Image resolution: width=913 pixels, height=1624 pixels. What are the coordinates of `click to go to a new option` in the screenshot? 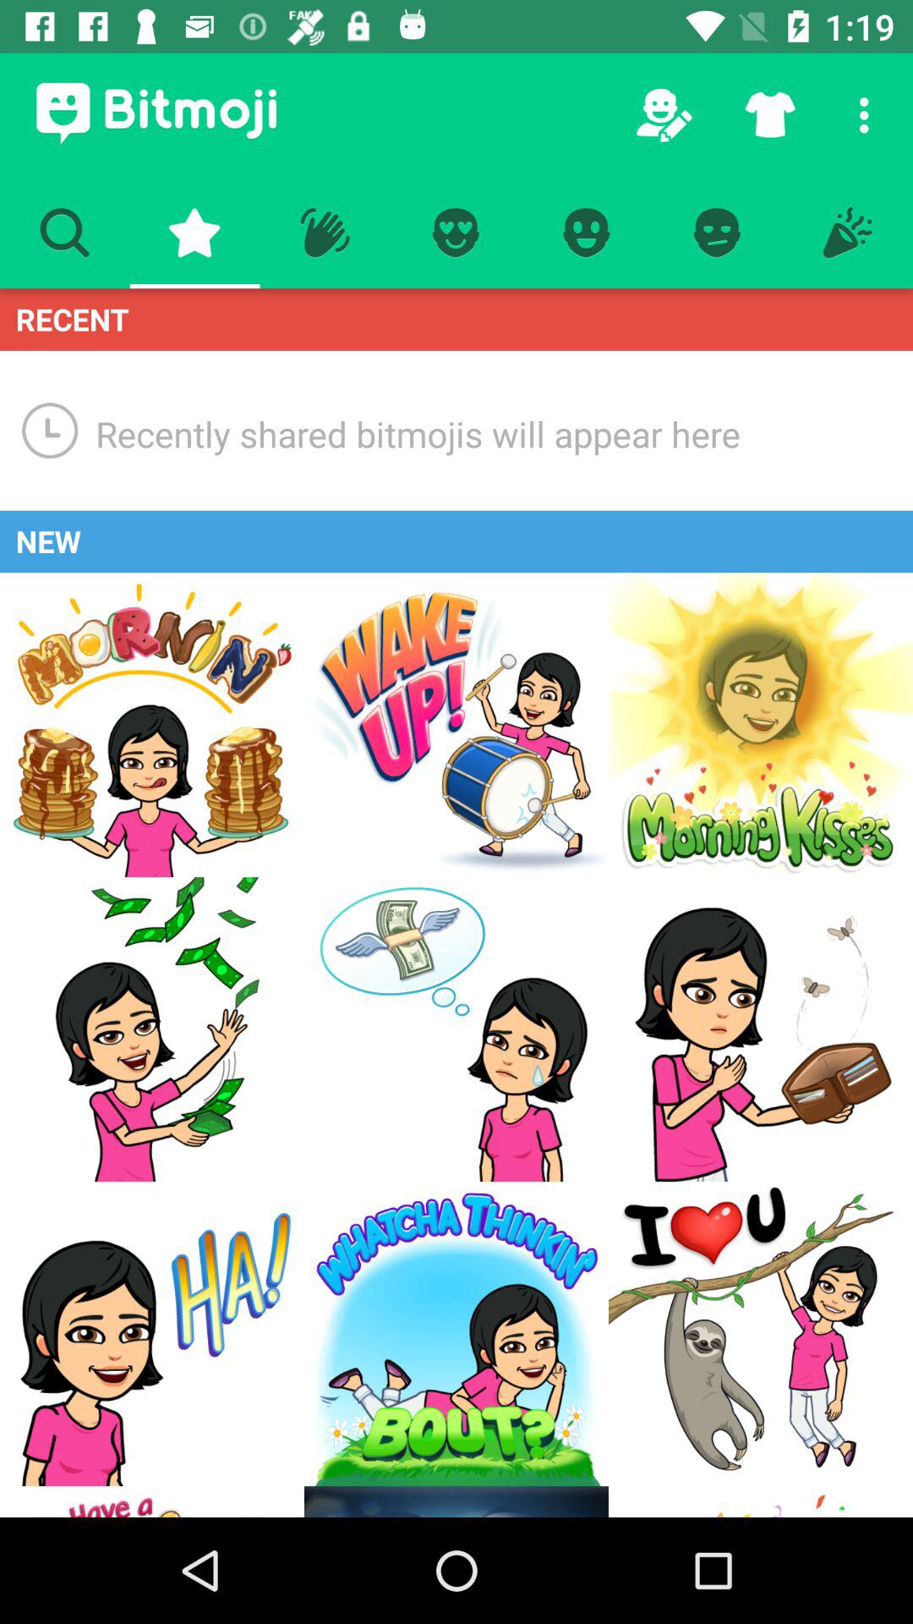 It's located at (152, 725).